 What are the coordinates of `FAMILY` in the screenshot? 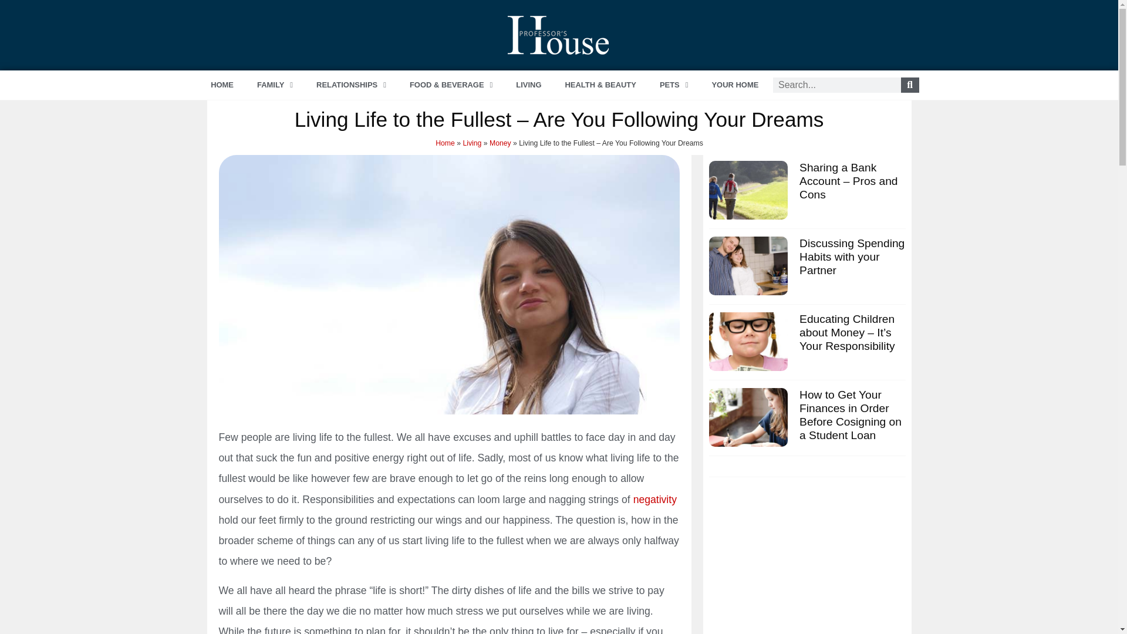 It's located at (275, 85).